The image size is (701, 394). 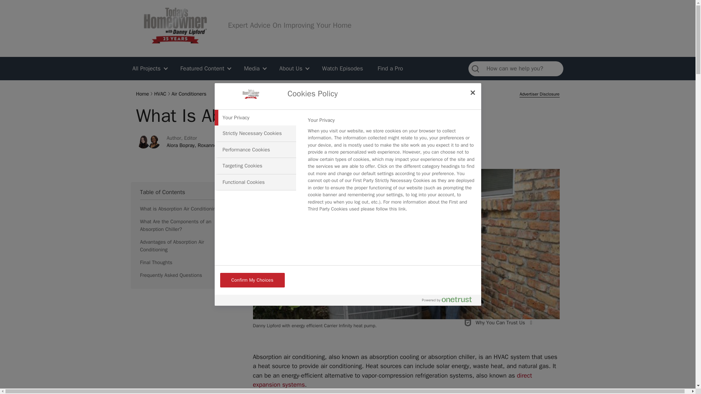 I want to click on All Projects, so click(x=150, y=69).